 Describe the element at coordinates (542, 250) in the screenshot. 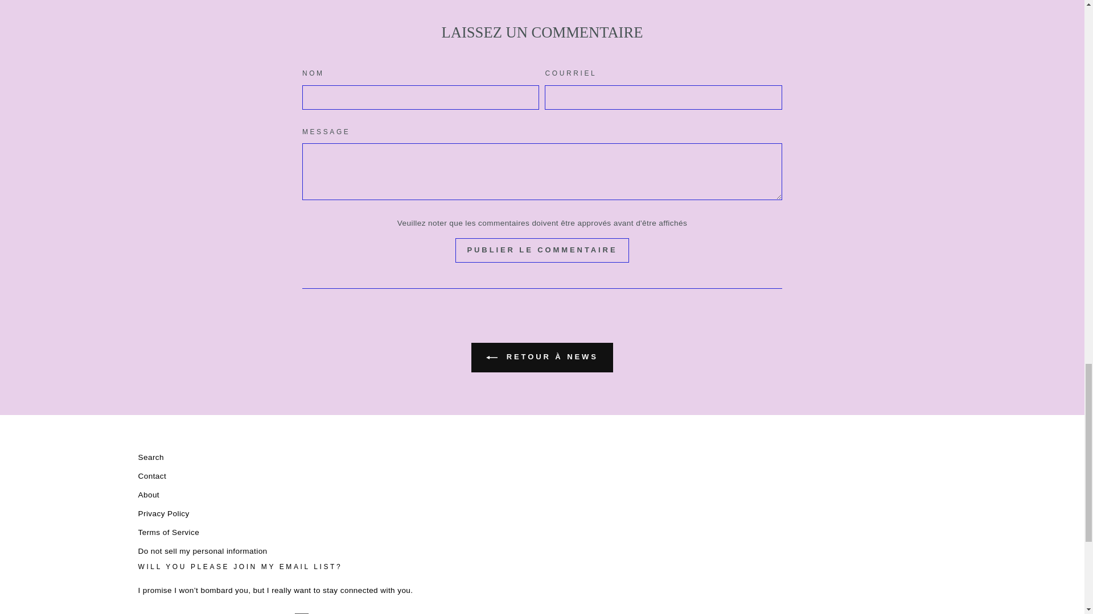

I see `PUBLIER LE COMMENTAIRE` at that location.